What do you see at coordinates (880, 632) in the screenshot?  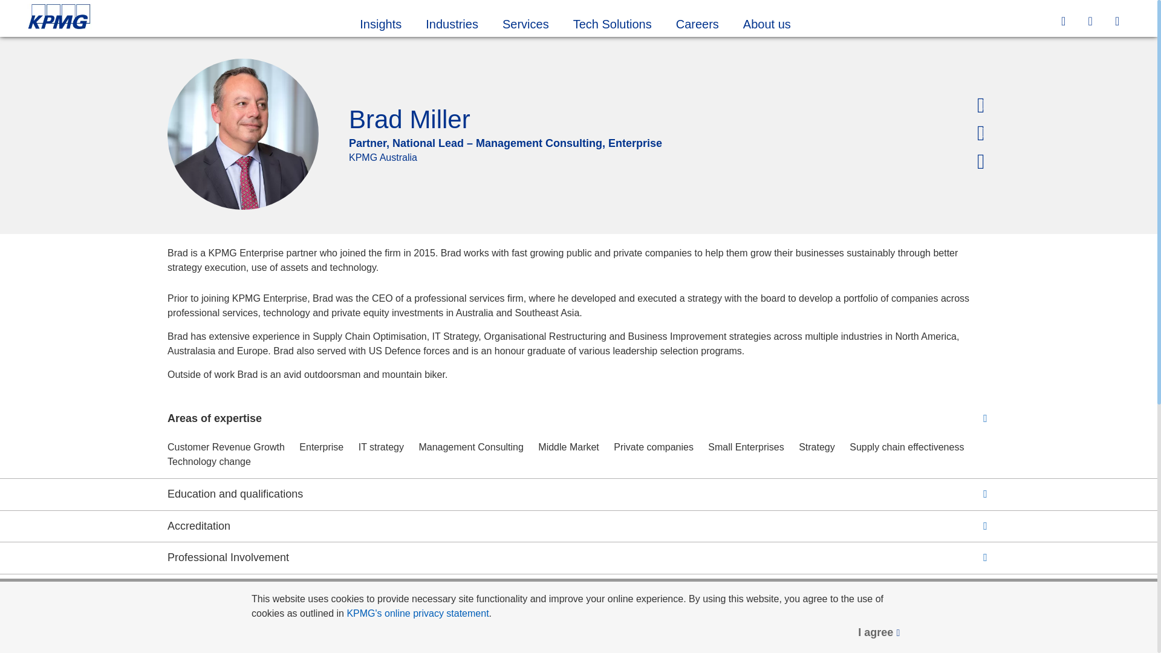 I see `I agree` at bounding box center [880, 632].